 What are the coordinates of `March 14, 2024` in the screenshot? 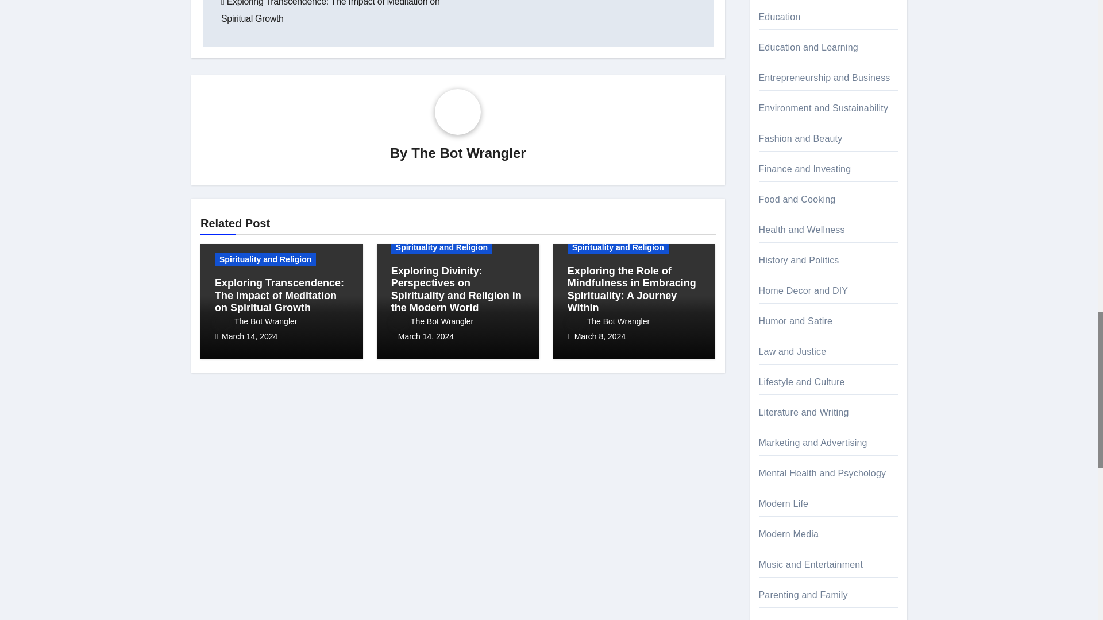 It's located at (249, 336).